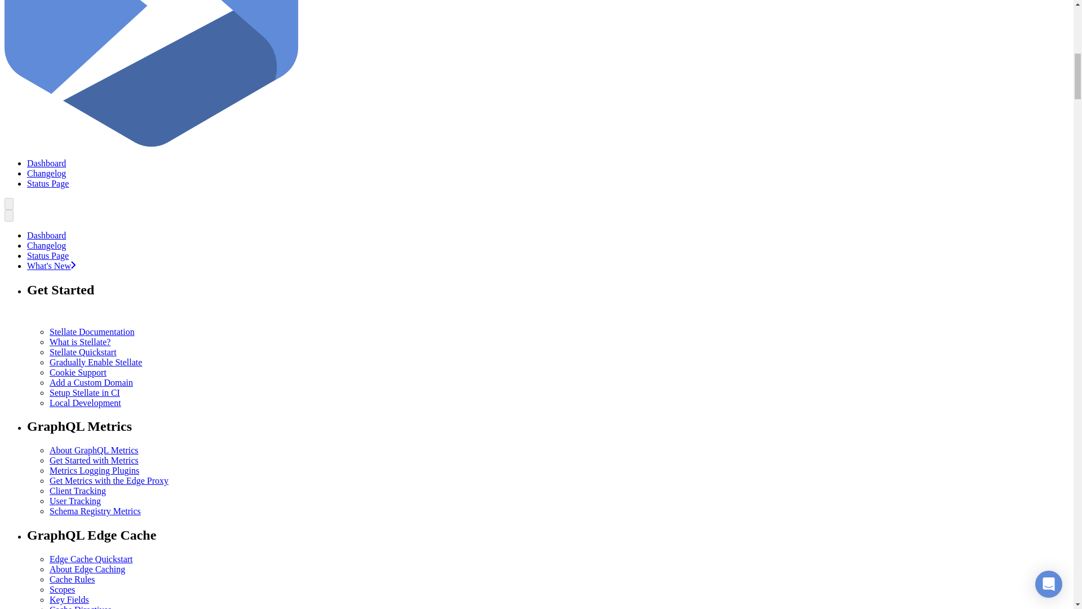 The image size is (1082, 609). What do you see at coordinates (51, 266) in the screenshot?
I see `What's New` at bounding box center [51, 266].